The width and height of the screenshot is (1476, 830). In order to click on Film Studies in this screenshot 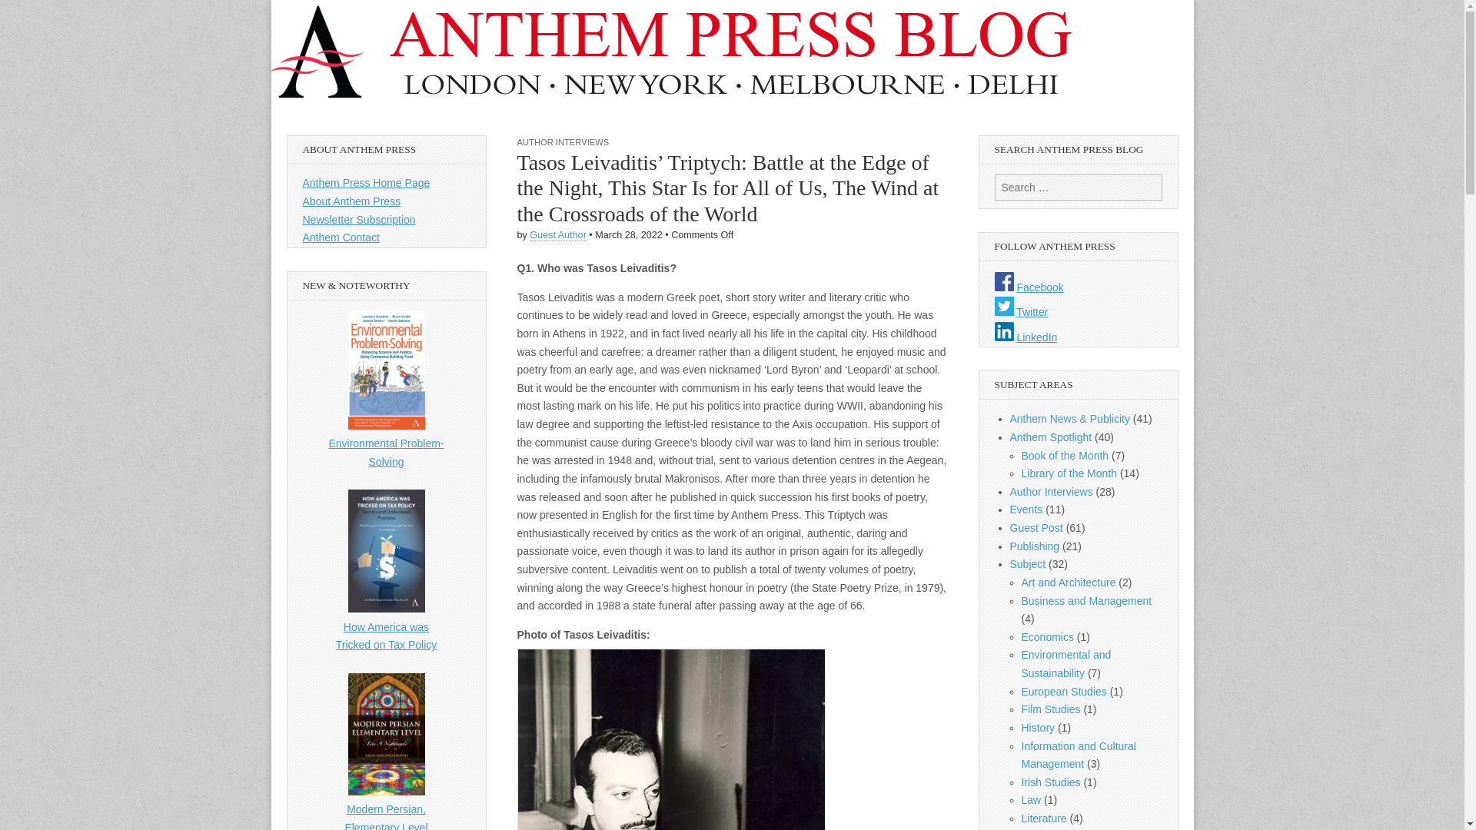, I will do `click(1050, 709)`.